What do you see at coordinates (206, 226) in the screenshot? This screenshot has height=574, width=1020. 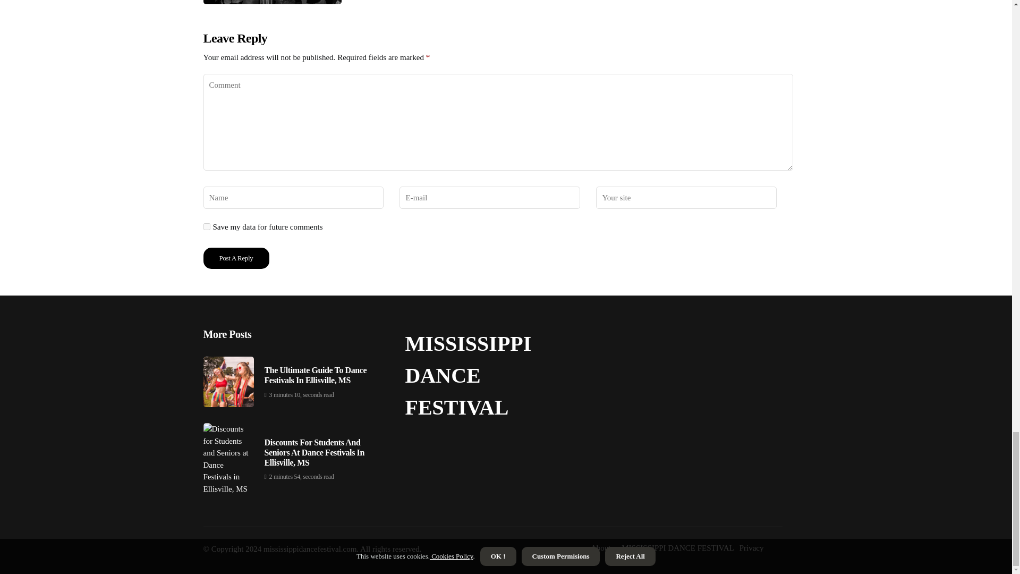 I see `yes` at bounding box center [206, 226].